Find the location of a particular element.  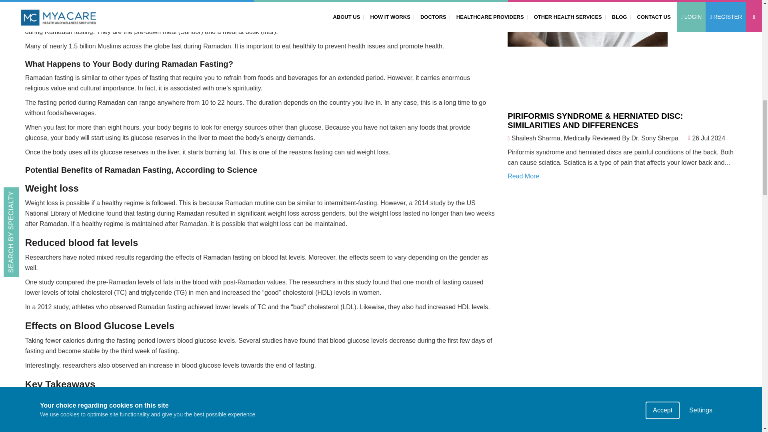

Settings is located at coordinates (701, 13).